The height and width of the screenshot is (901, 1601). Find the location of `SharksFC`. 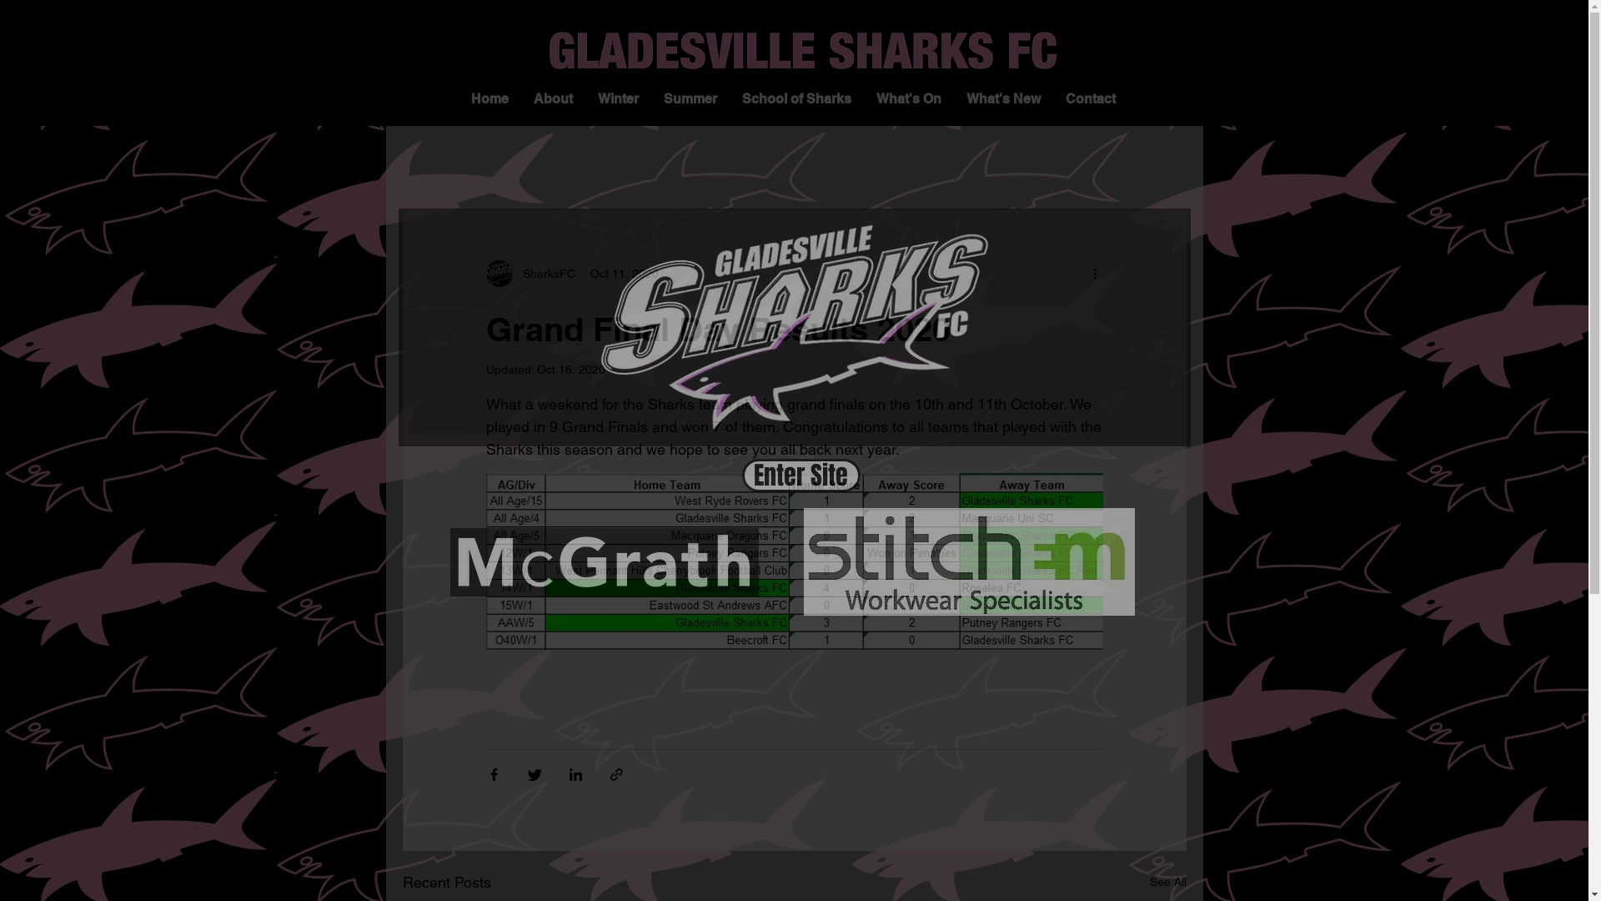

SharksFC is located at coordinates (530, 274).